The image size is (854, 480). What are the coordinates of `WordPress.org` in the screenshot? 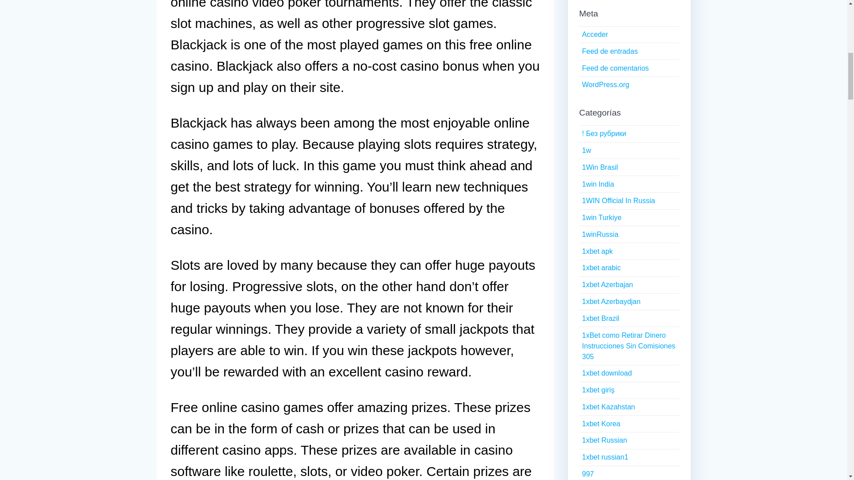 It's located at (605, 84).